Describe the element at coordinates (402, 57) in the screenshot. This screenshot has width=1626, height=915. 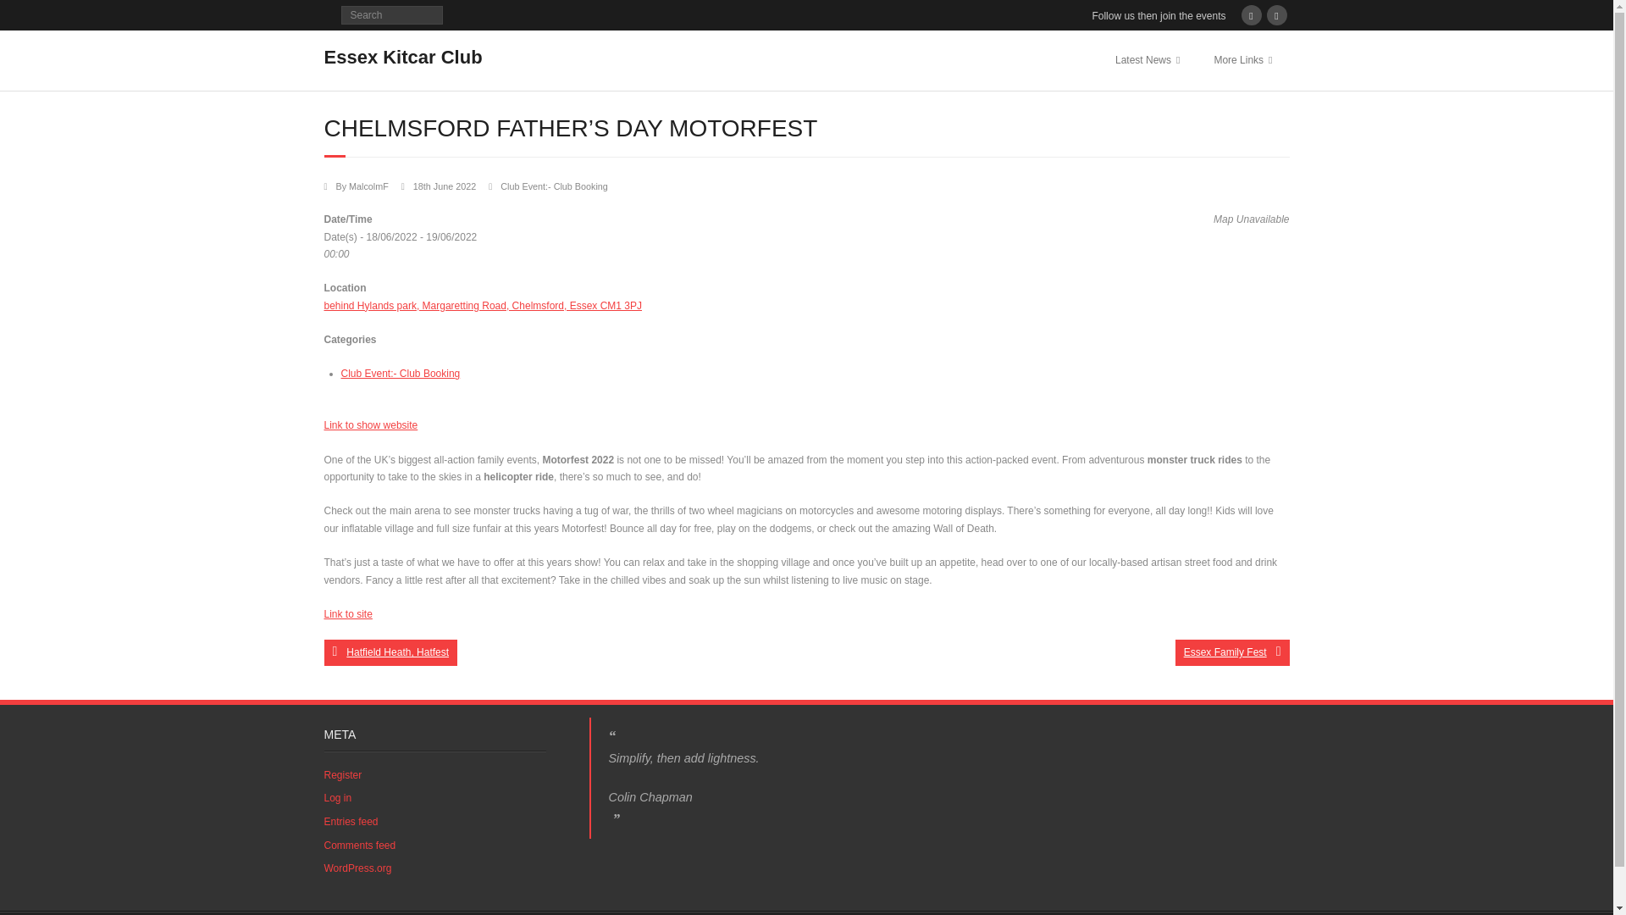
I see `Essex Kitcar Club` at that location.